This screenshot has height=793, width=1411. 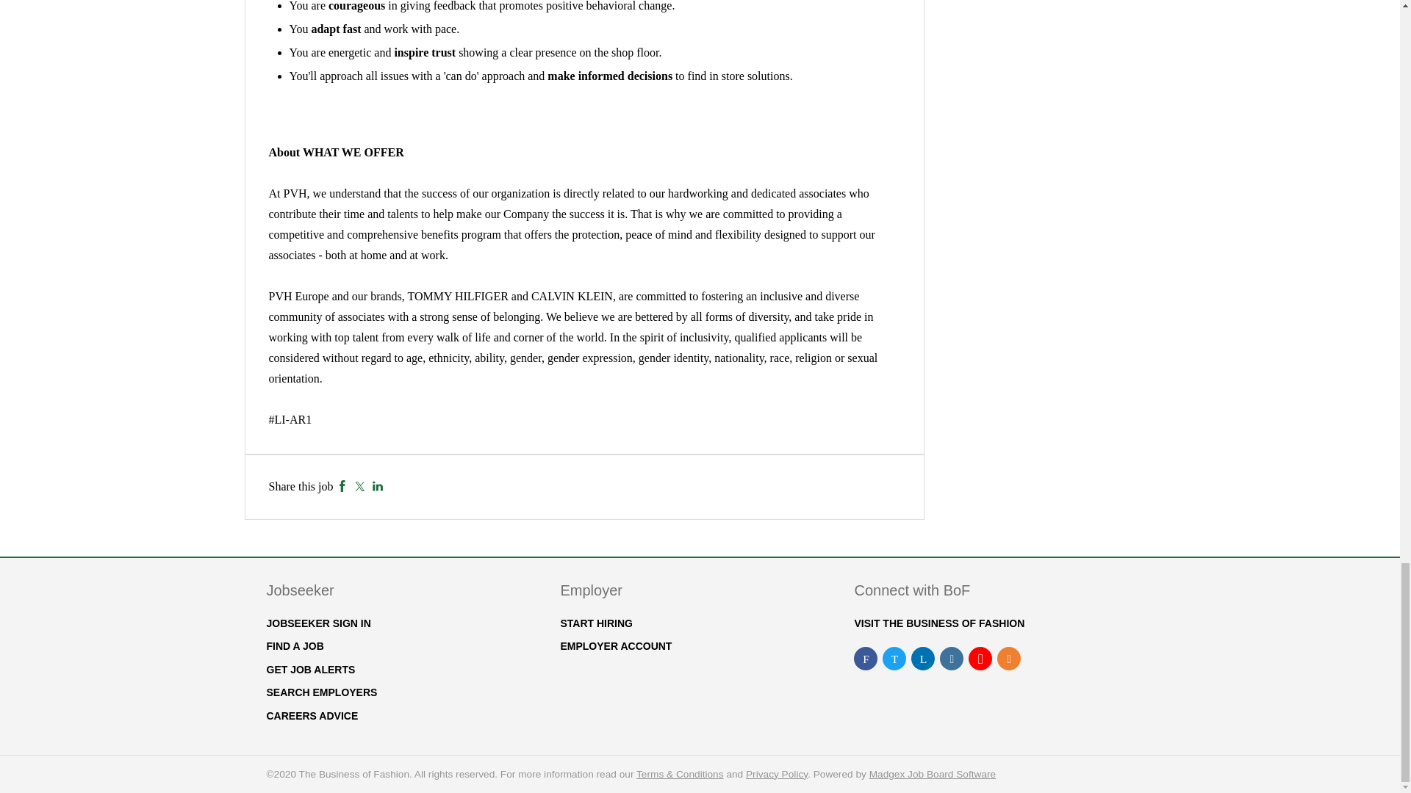 What do you see at coordinates (317, 623) in the screenshot?
I see `JOBSEEKER SIGN IN` at bounding box center [317, 623].